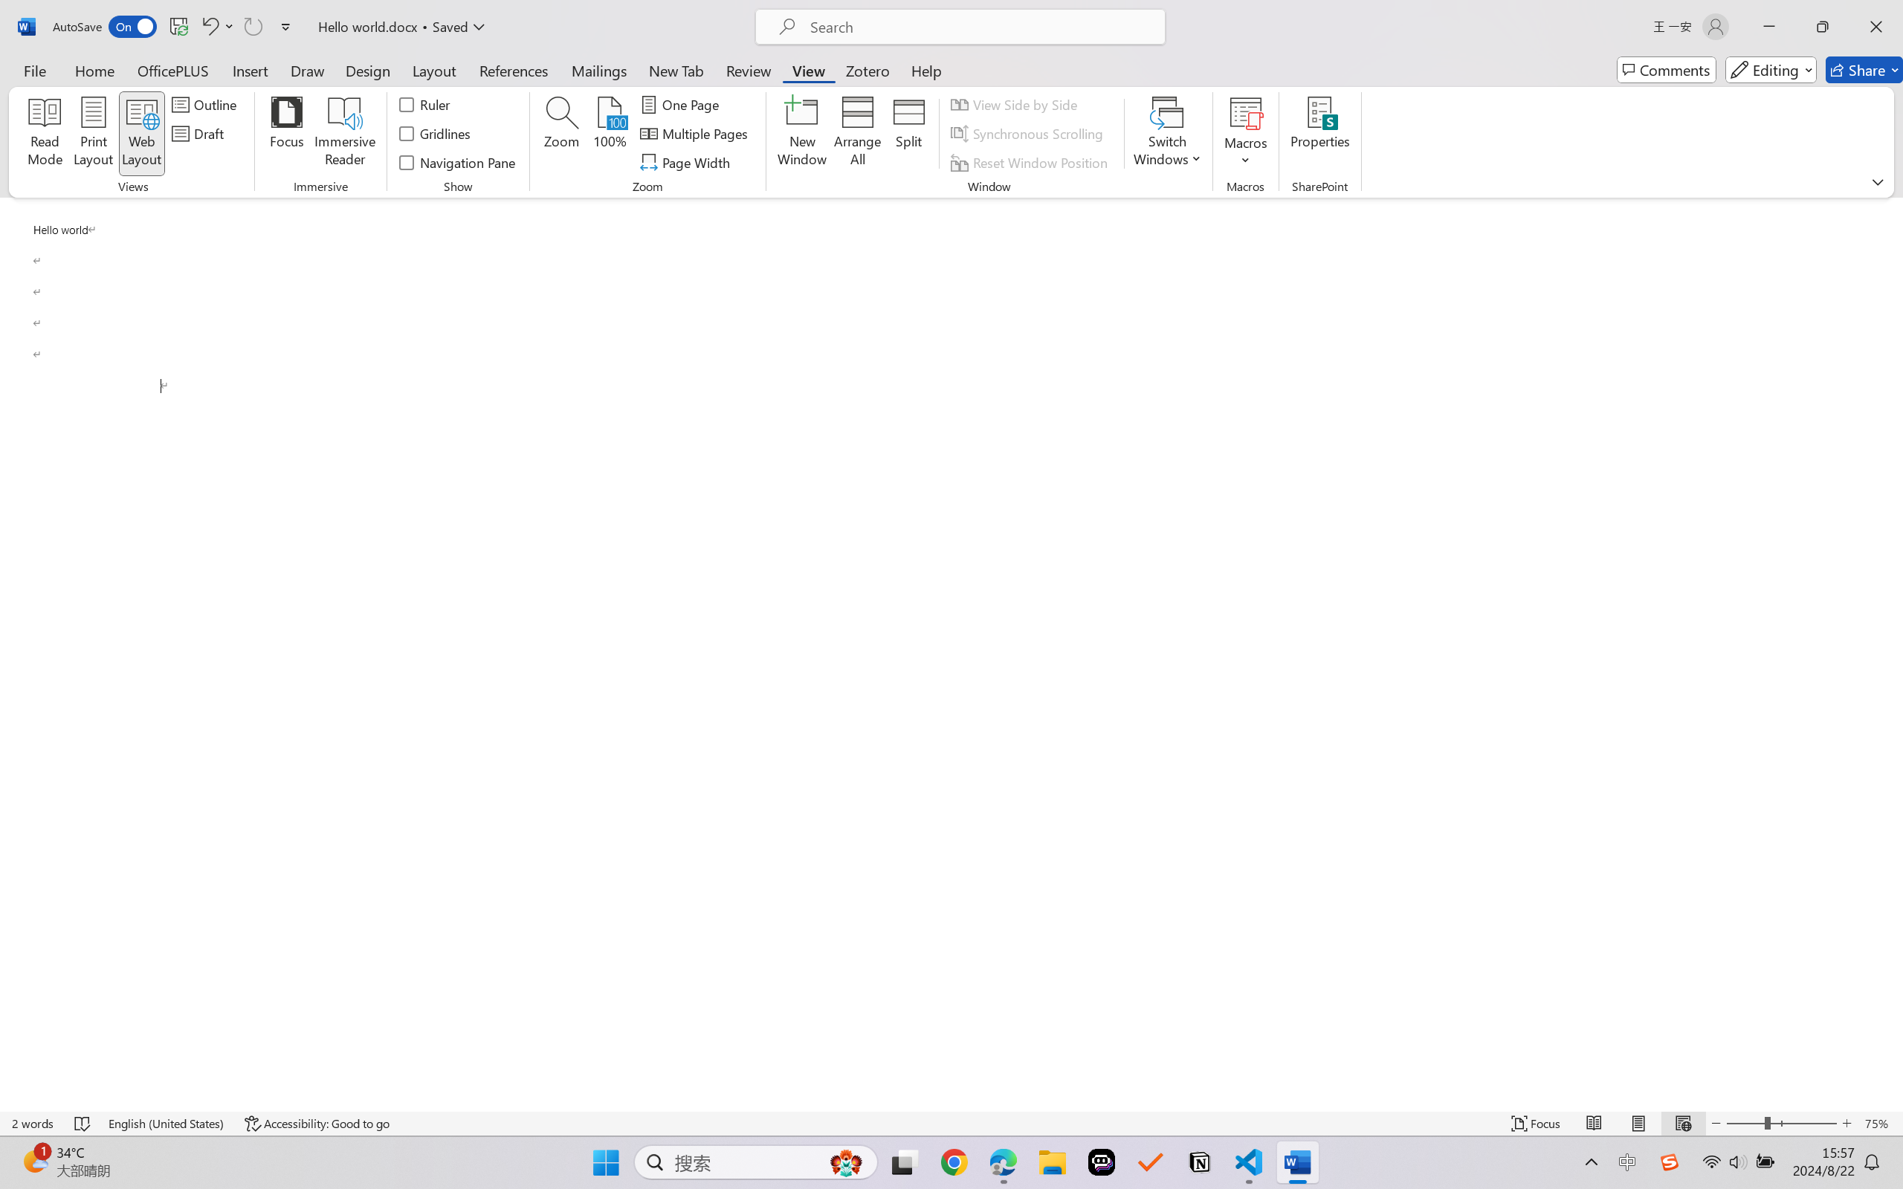 Image resolution: width=1903 pixels, height=1189 pixels. Describe the element at coordinates (688, 162) in the screenshot. I see `Page Width` at that location.